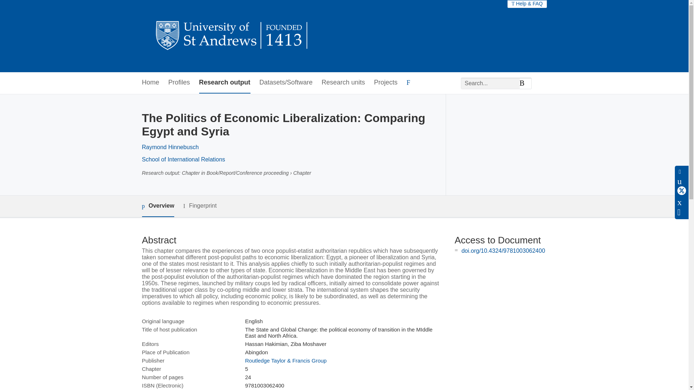 This screenshot has height=390, width=694. Describe the element at coordinates (225, 83) in the screenshot. I see `Research output` at that location.